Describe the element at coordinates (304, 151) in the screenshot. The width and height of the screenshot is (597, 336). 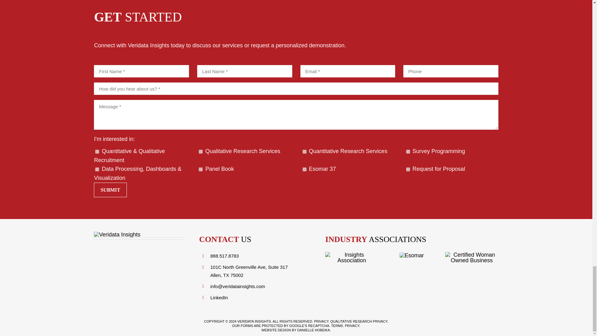
I see `Quantitative Research Services` at that location.